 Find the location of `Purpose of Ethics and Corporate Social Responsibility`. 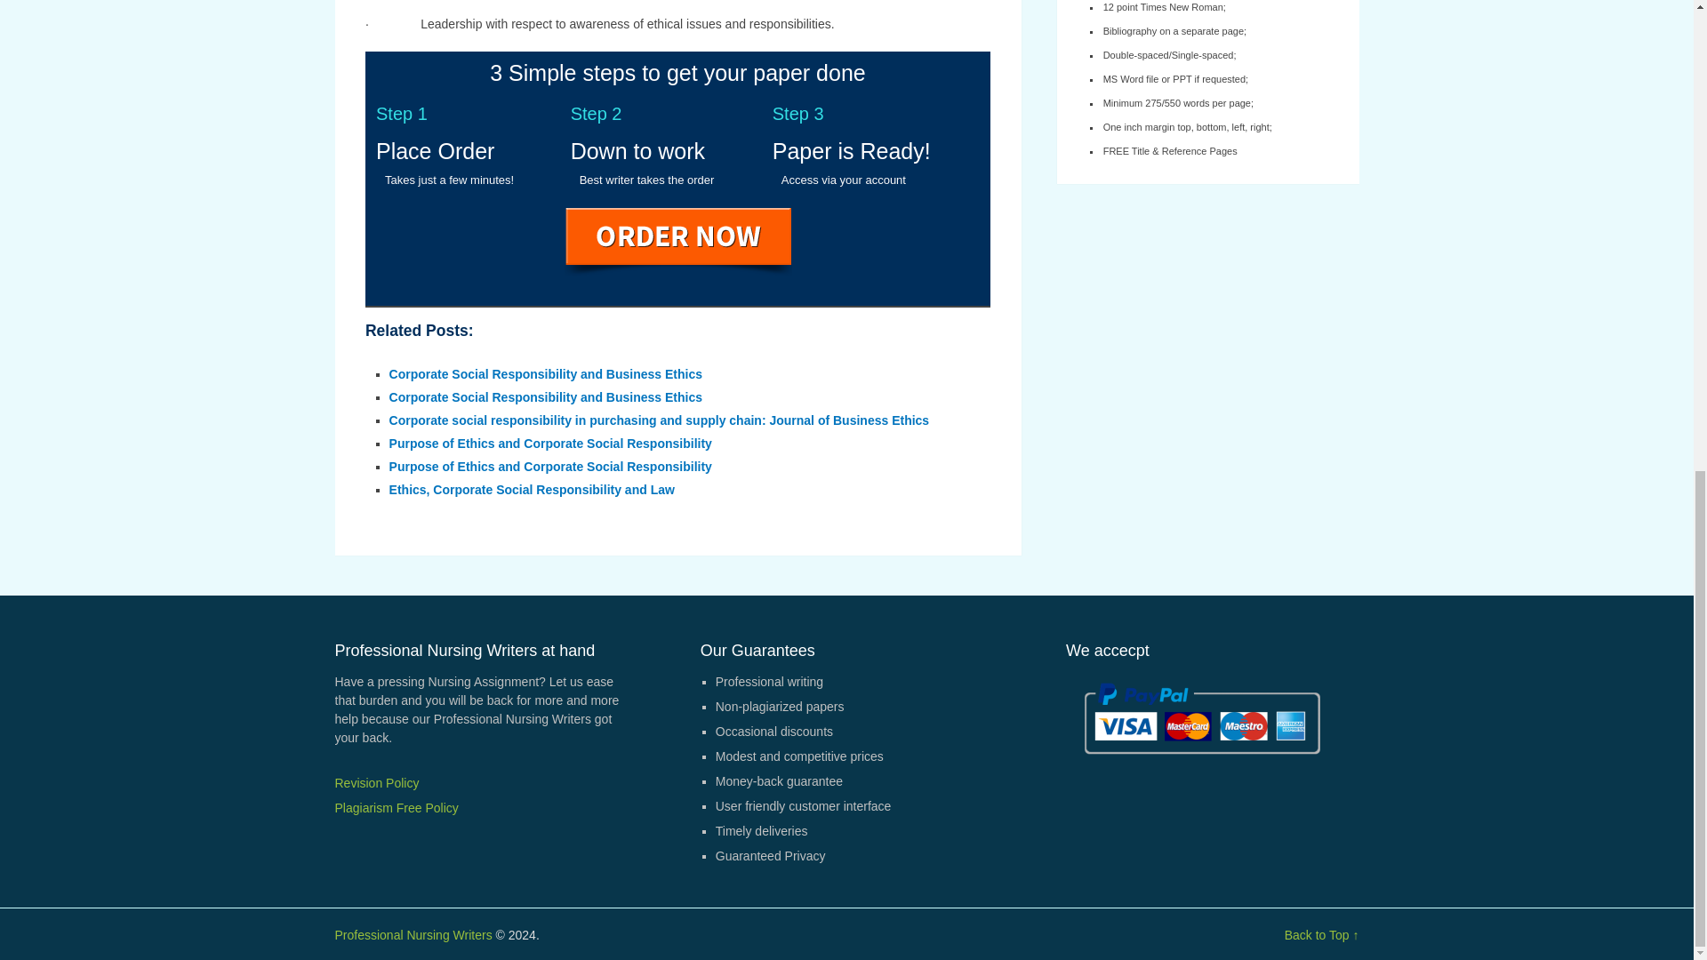

Purpose of Ethics and Corporate Social Responsibility is located at coordinates (549, 443).